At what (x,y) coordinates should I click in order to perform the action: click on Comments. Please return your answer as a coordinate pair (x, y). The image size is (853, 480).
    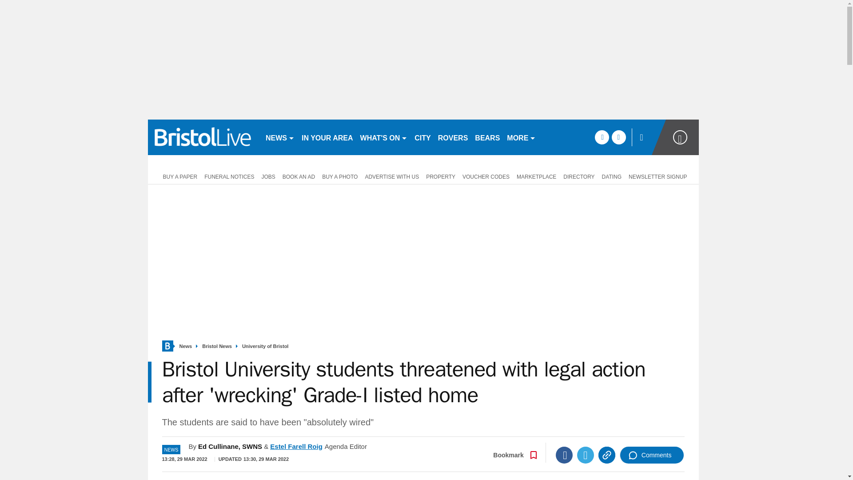
    Looking at the image, I should click on (652, 455).